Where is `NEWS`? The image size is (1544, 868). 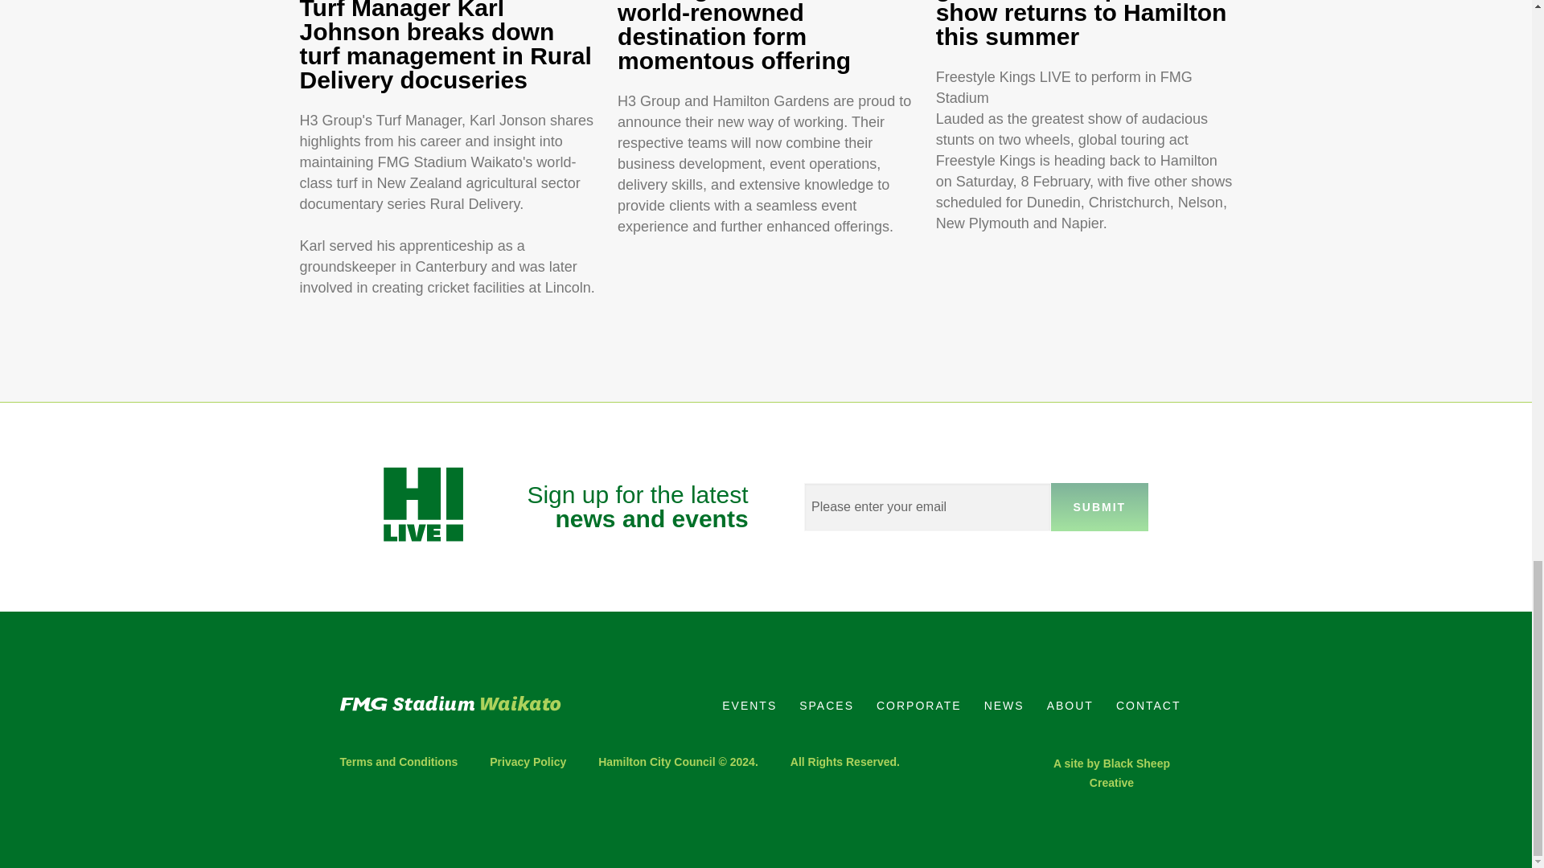
NEWS is located at coordinates (1004, 706).